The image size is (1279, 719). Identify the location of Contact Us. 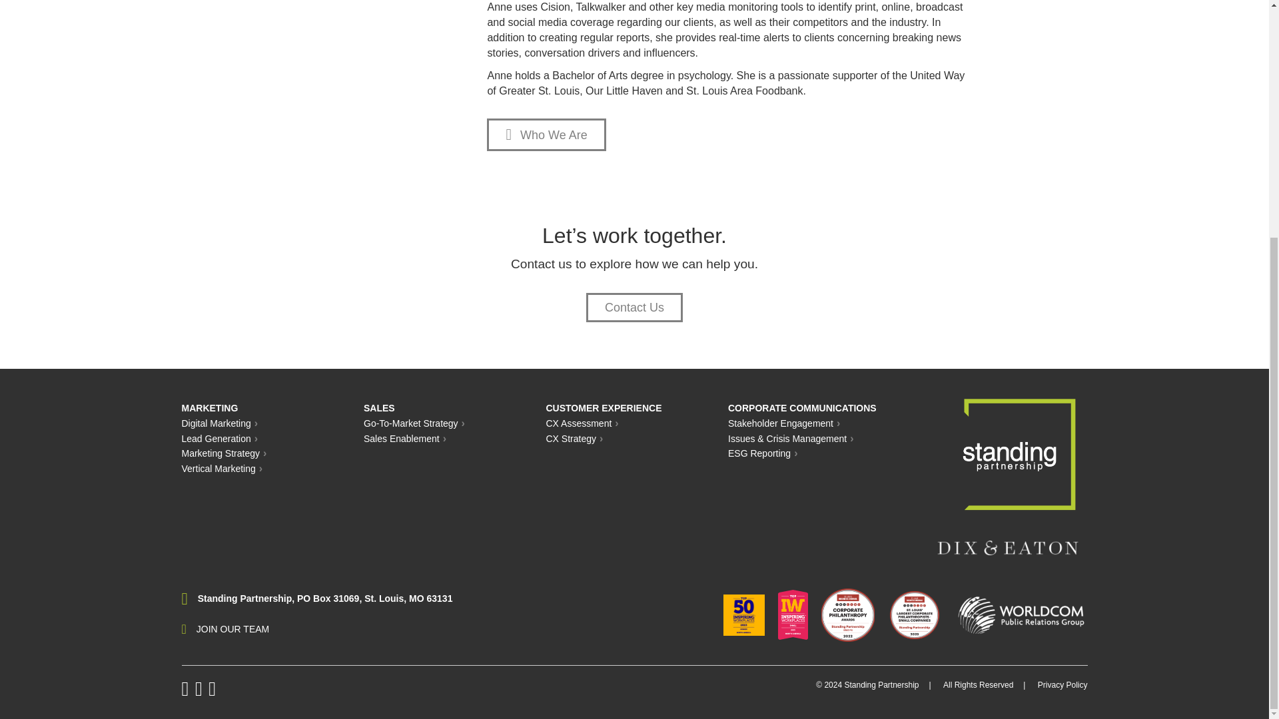
(634, 307).